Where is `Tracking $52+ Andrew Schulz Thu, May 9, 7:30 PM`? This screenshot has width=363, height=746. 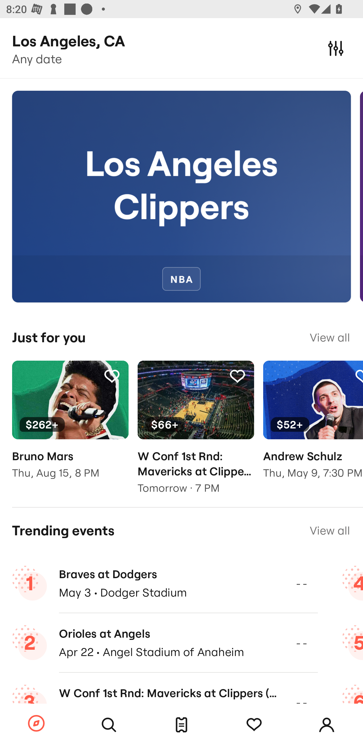 Tracking $52+ Andrew Schulz Thu, May 9, 7:30 PM is located at coordinates (313, 426).